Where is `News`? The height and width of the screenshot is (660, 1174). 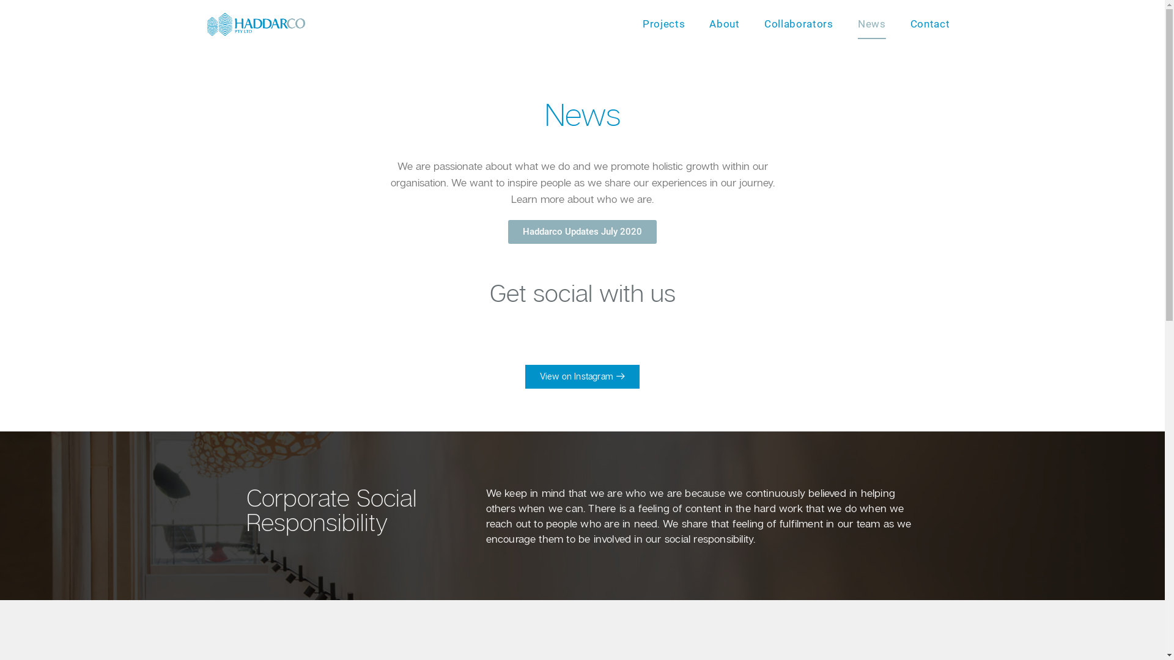
News is located at coordinates (872, 24).